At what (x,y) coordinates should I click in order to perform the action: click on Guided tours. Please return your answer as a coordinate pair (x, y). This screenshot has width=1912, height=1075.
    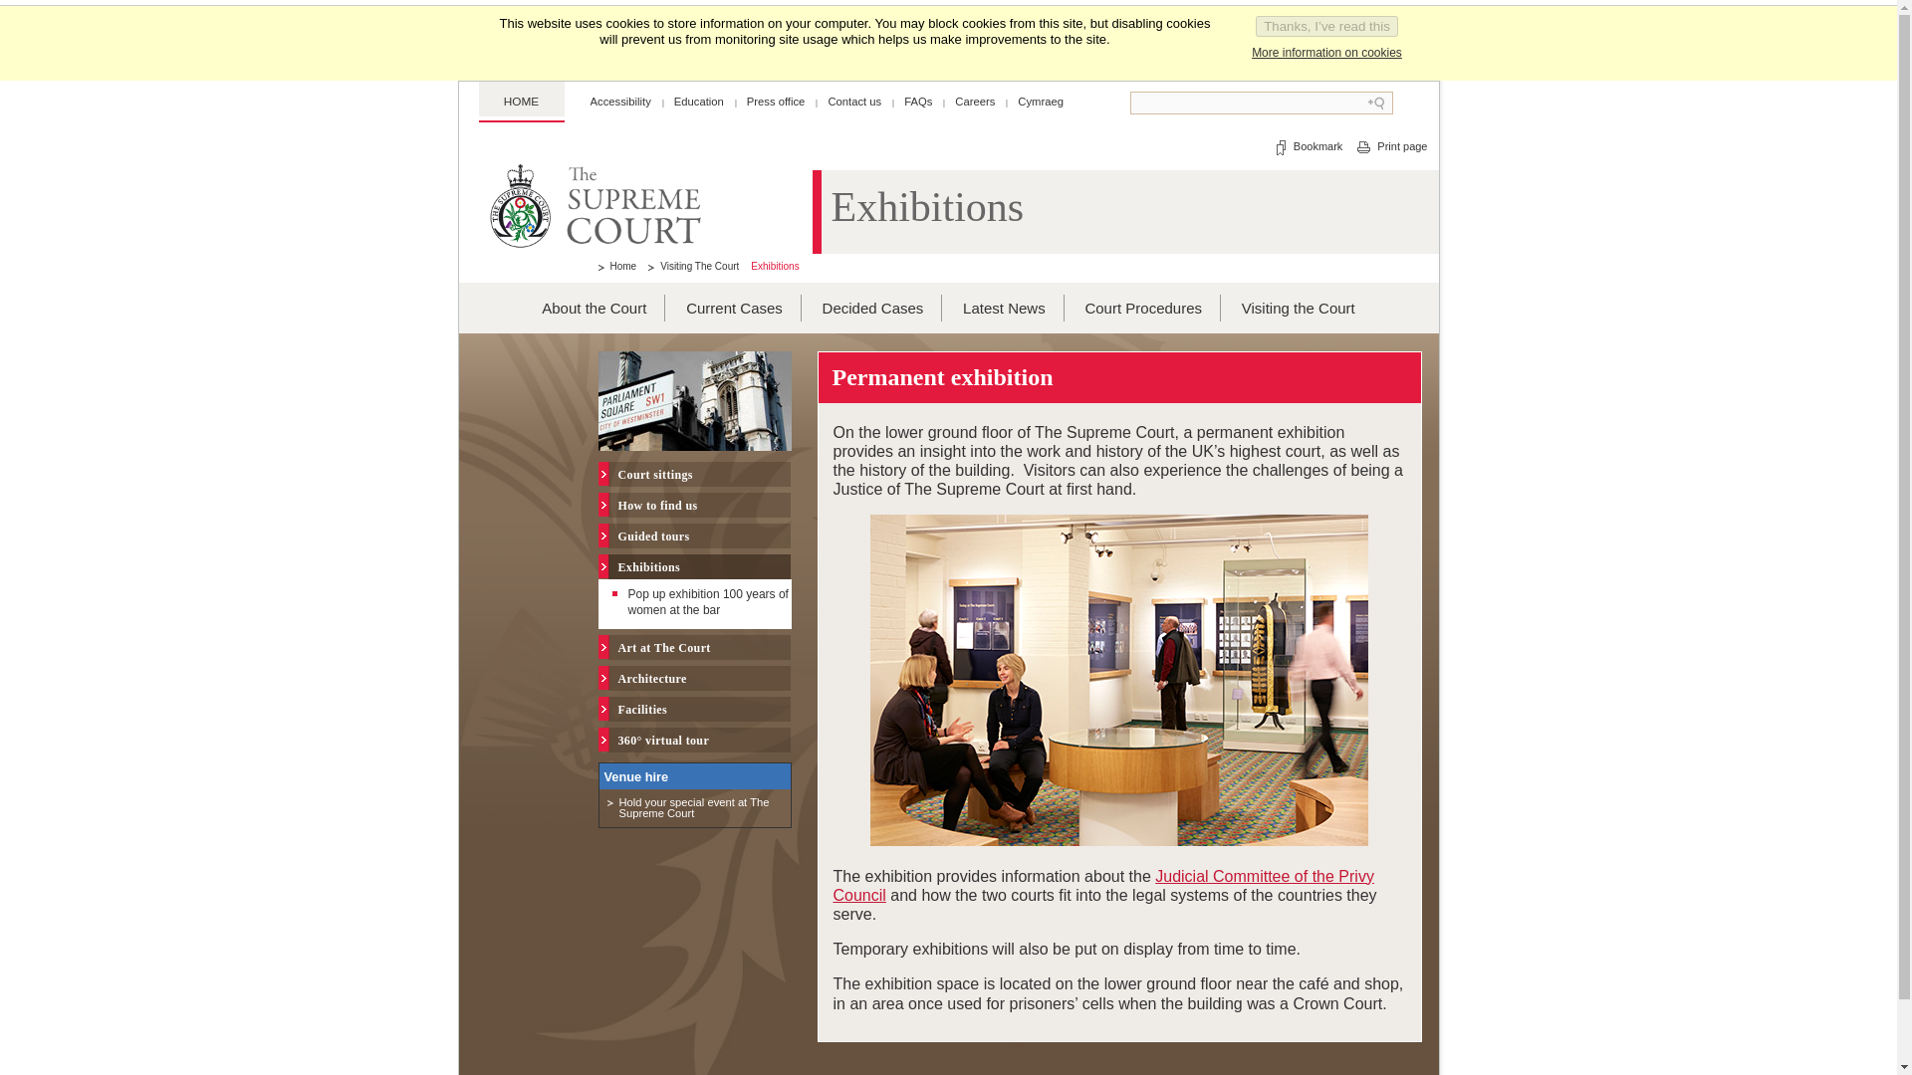
    Looking at the image, I should click on (700, 536).